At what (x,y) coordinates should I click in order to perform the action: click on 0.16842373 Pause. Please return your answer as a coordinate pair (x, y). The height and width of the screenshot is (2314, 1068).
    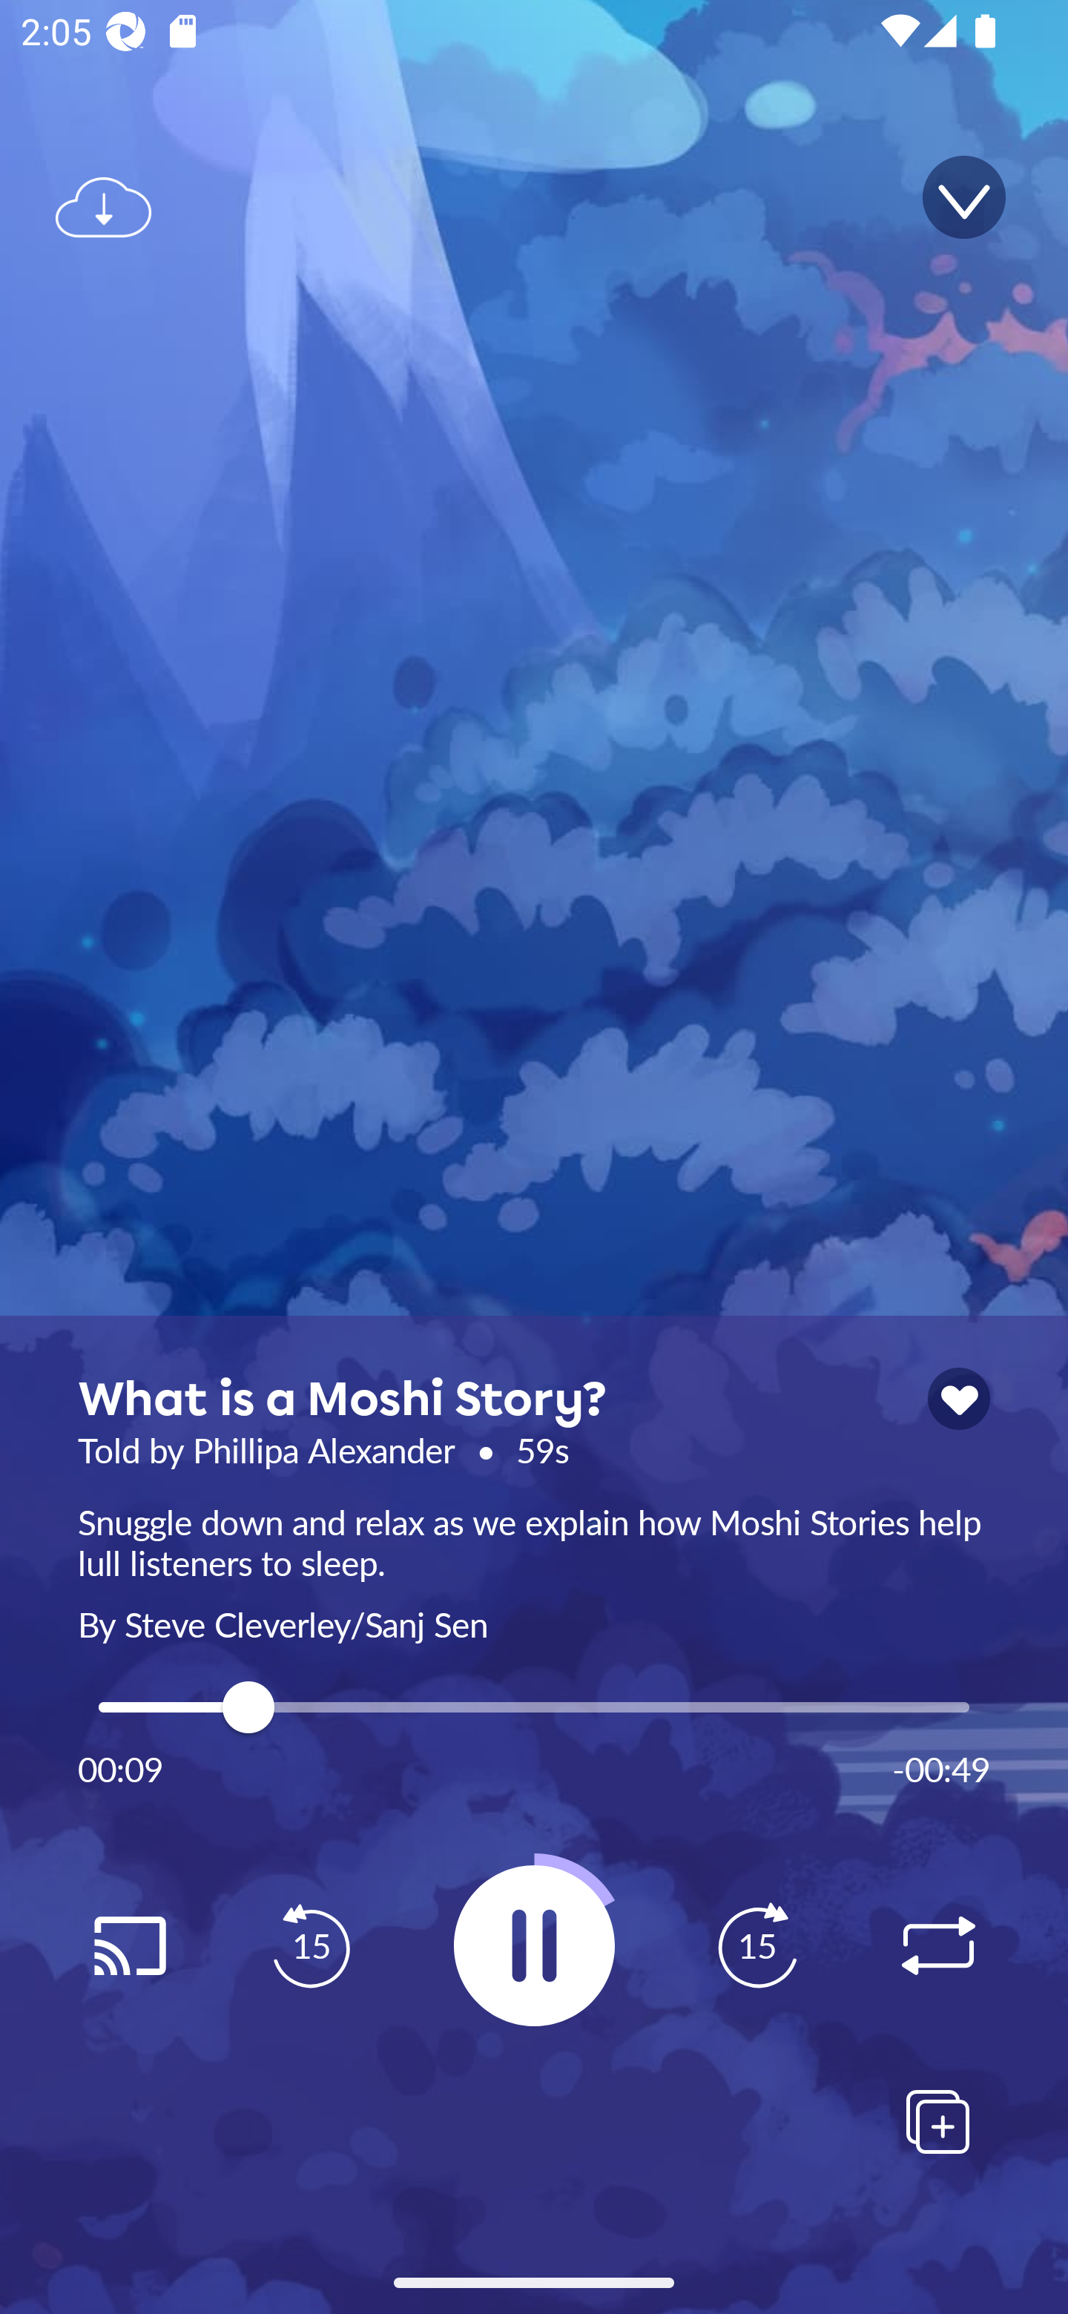
    Looking at the image, I should click on (534, 1945).